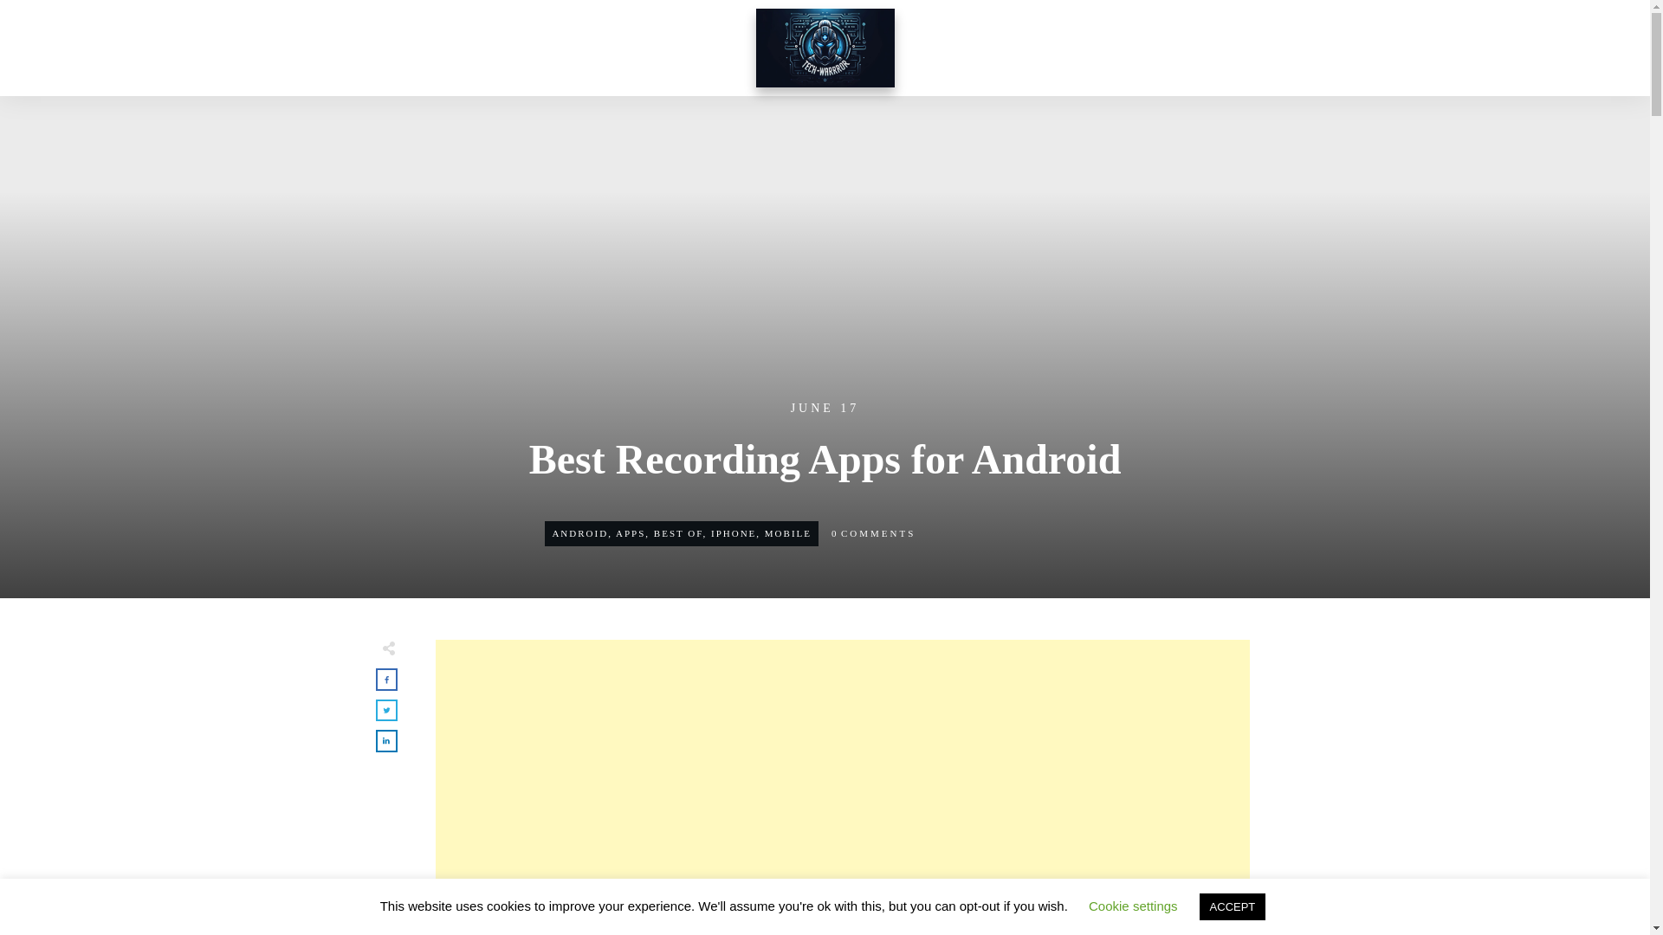  Describe the element at coordinates (1133, 906) in the screenshot. I see `Cookie settings` at that location.